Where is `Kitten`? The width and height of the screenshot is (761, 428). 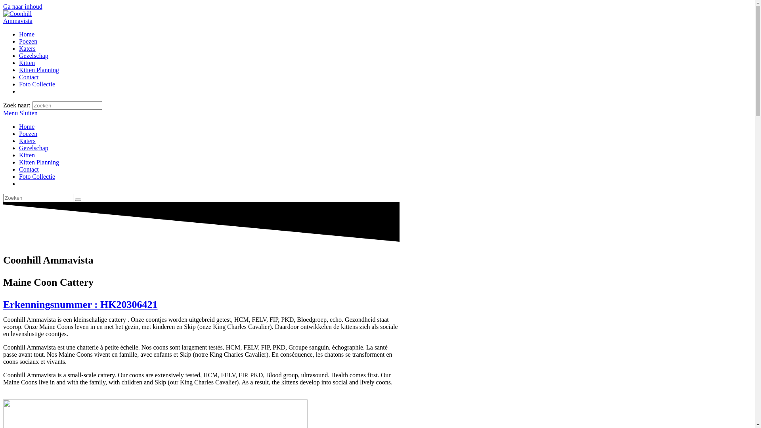 Kitten is located at coordinates (27, 63).